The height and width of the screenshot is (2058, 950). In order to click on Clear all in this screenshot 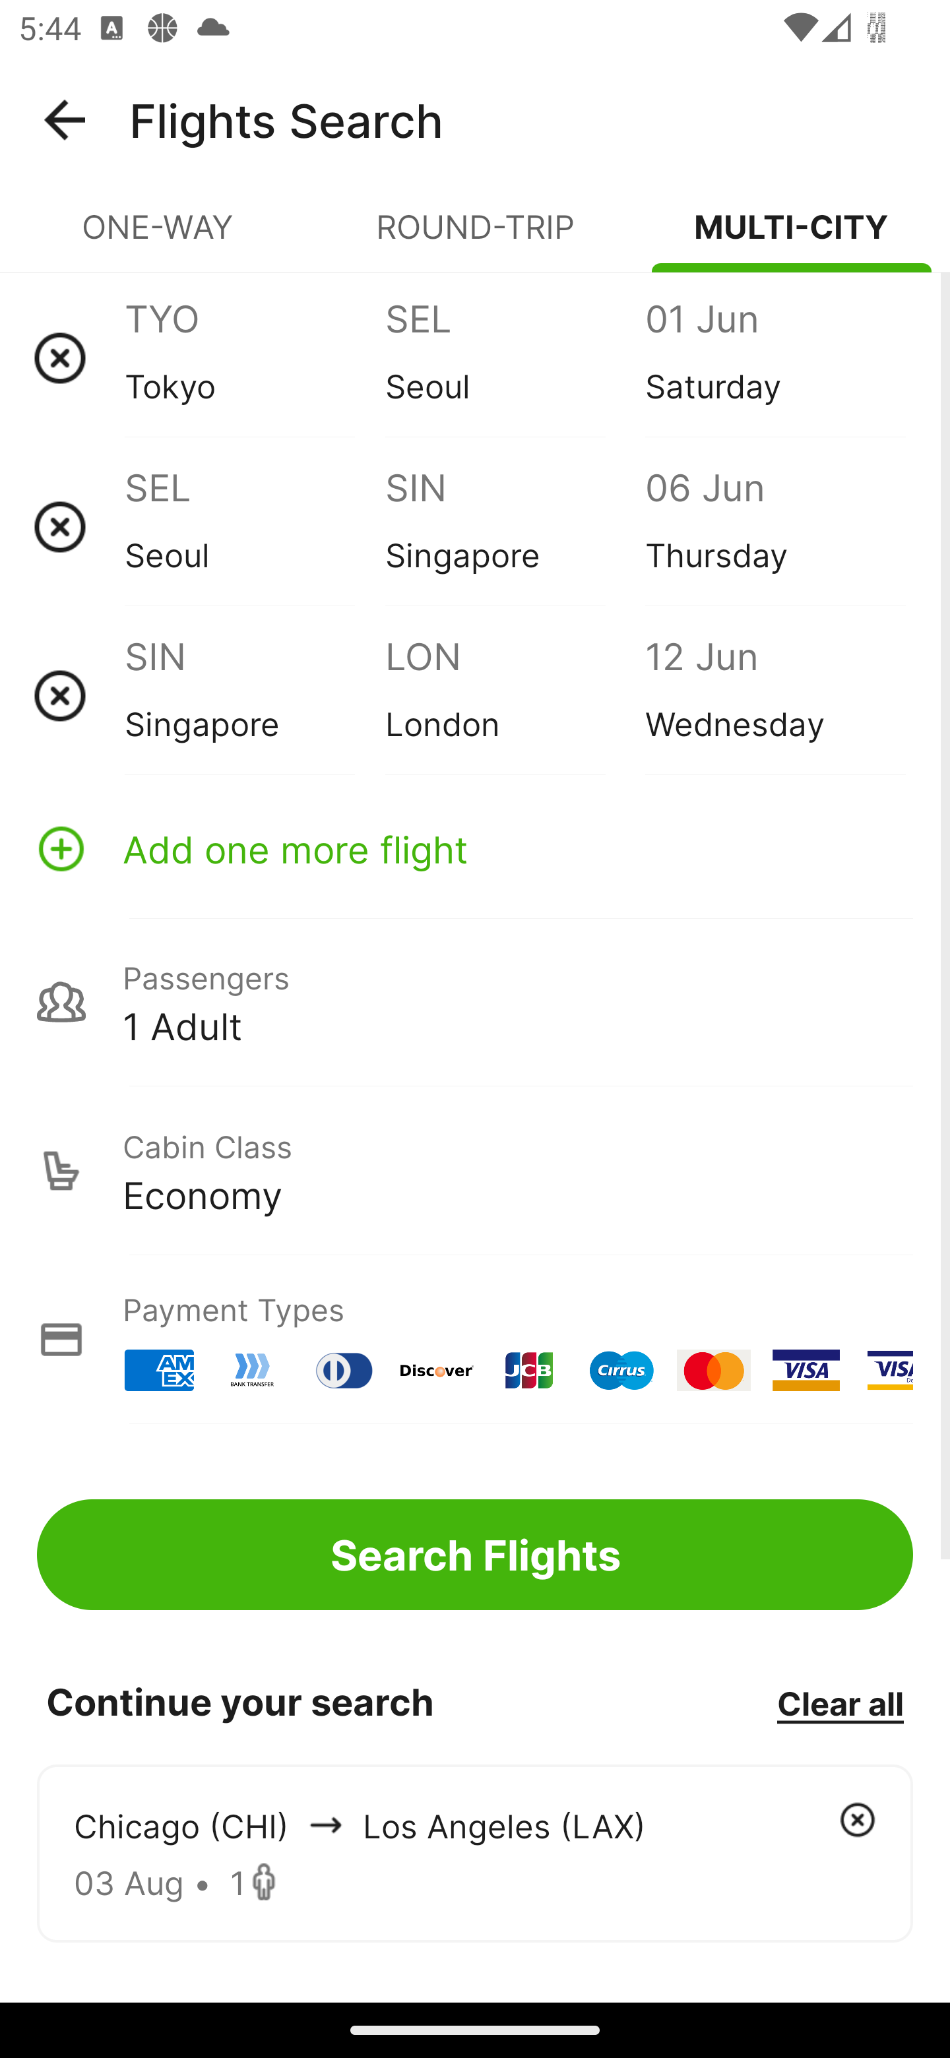, I will do `click(840, 1702)`.